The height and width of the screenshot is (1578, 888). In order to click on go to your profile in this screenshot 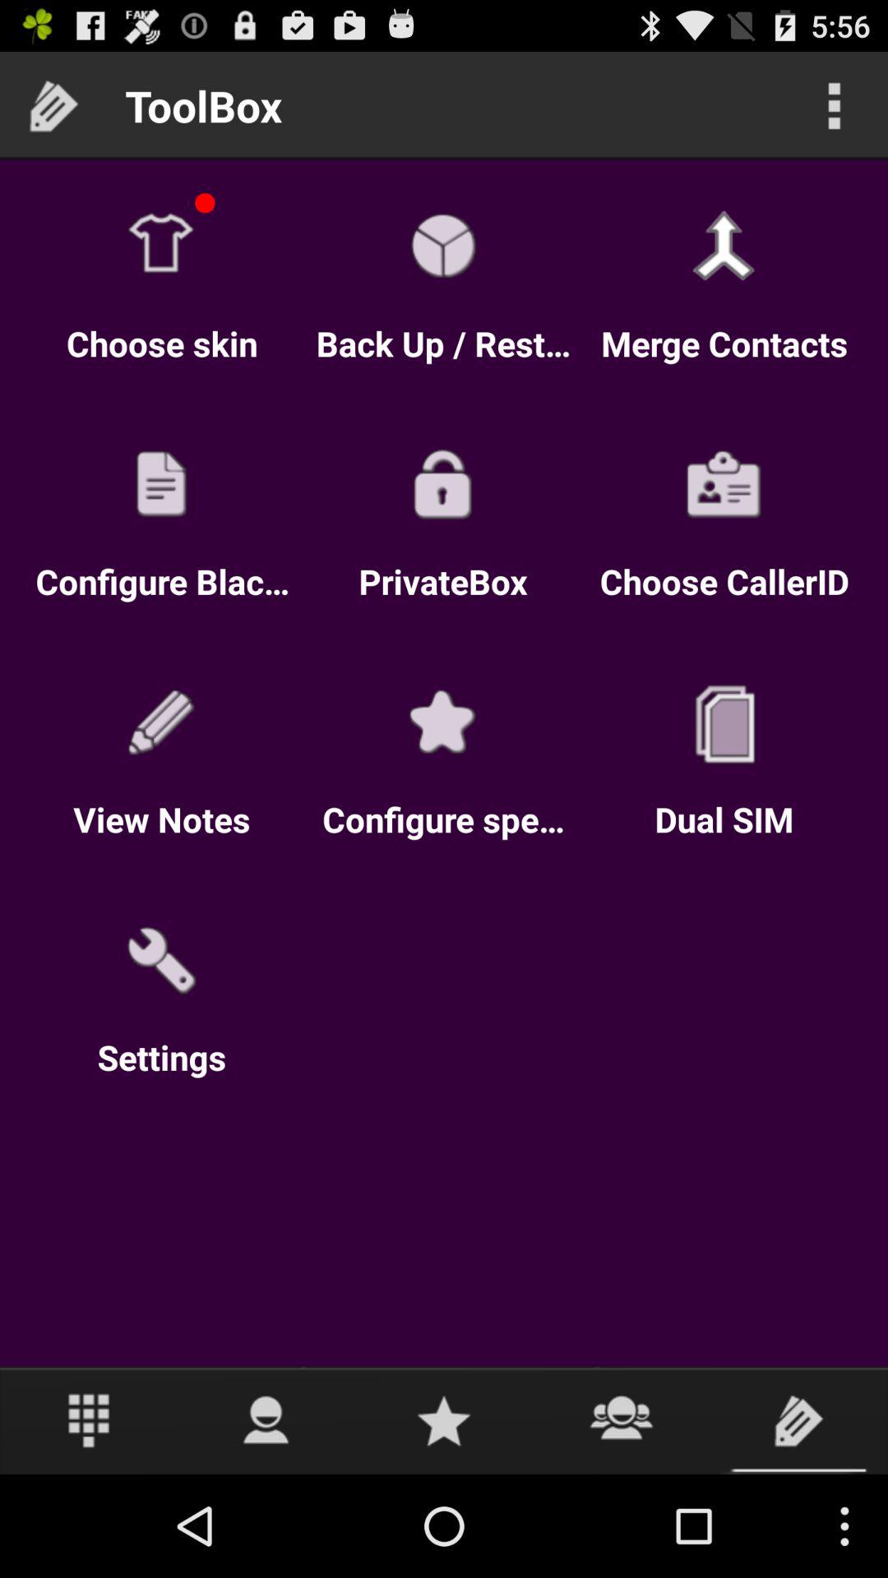, I will do `click(266, 1420)`.